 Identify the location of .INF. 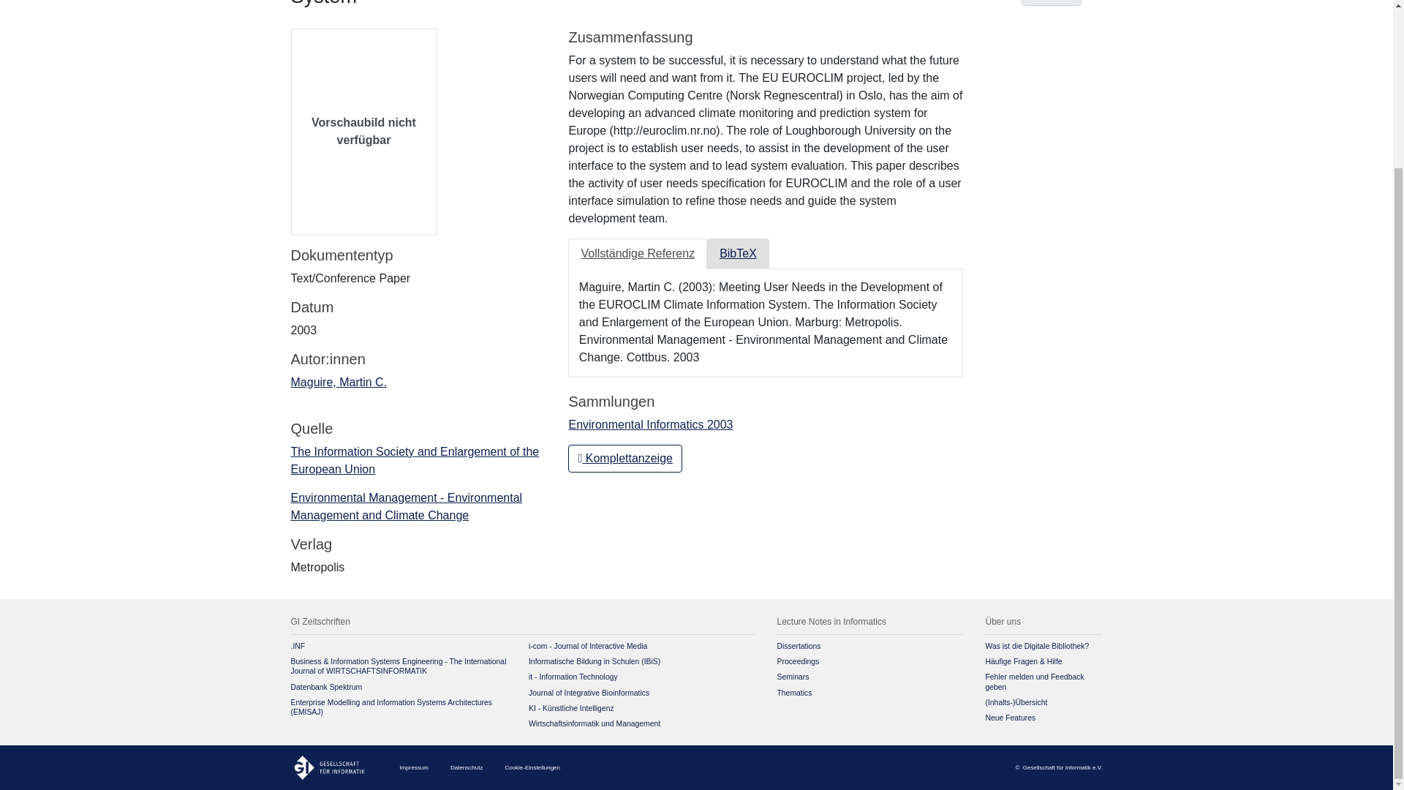
(298, 646).